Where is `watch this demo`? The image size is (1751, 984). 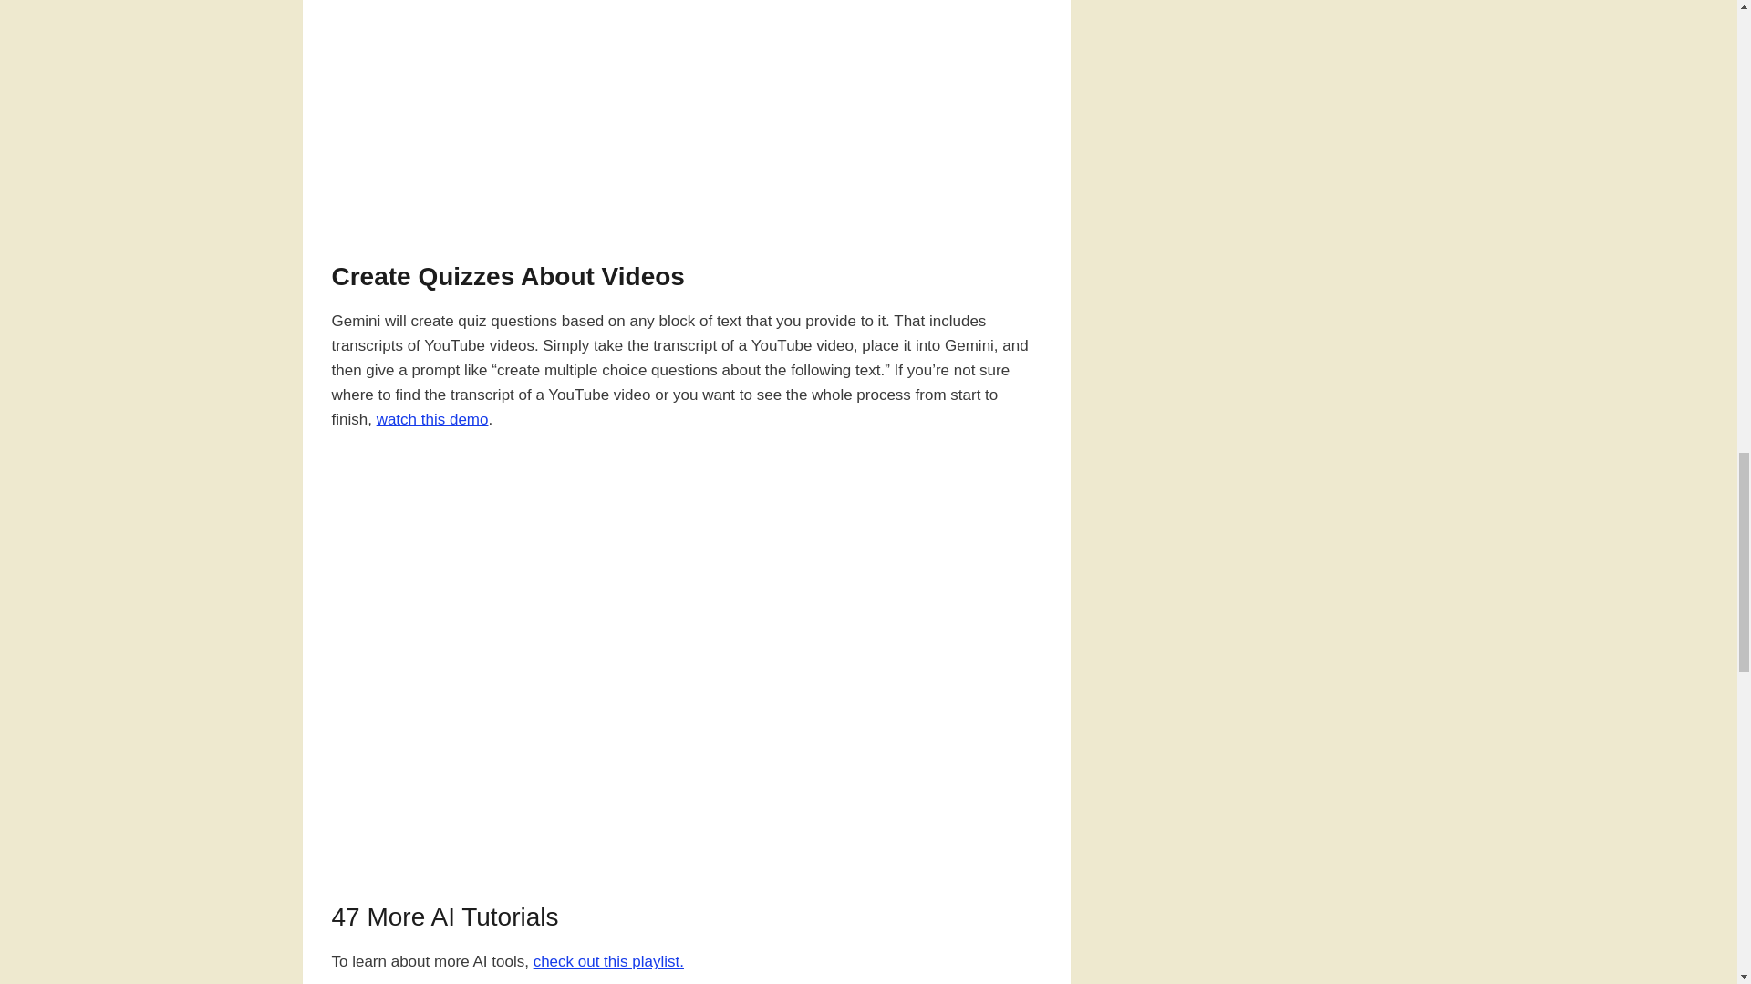
watch this demo is located at coordinates (432, 419).